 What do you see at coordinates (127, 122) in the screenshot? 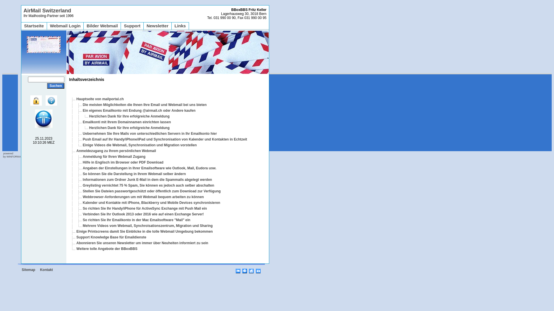
I see `Emailkonti mit Ihrem Domainnamen einrichten lassen` at bounding box center [127, 122].